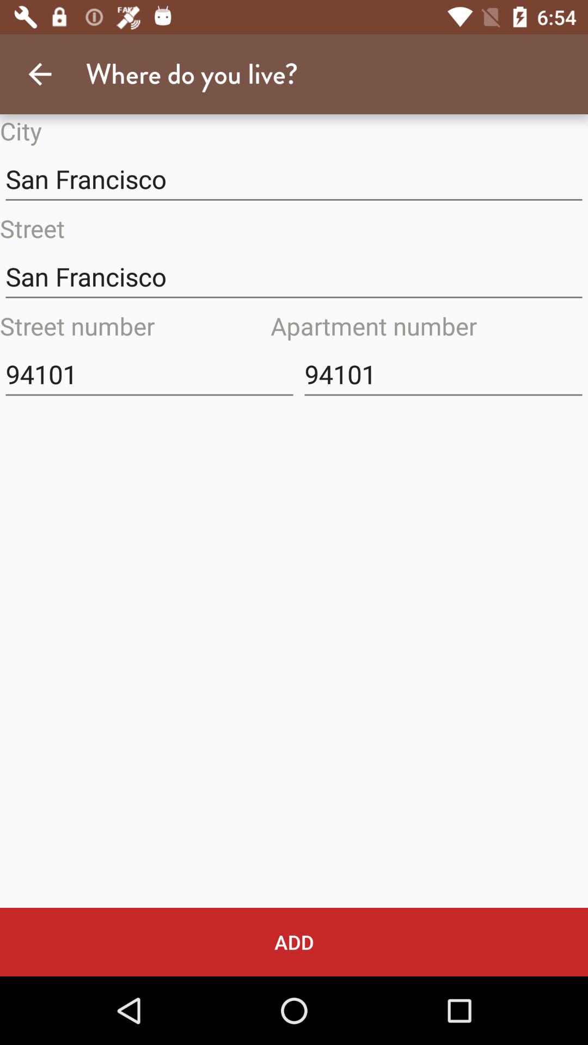 This screenshot has width=588, height=1045. What do you see at coordinates (294, 942) in the screenshot?
I see `tap the add` at bounding box center [294, 942].